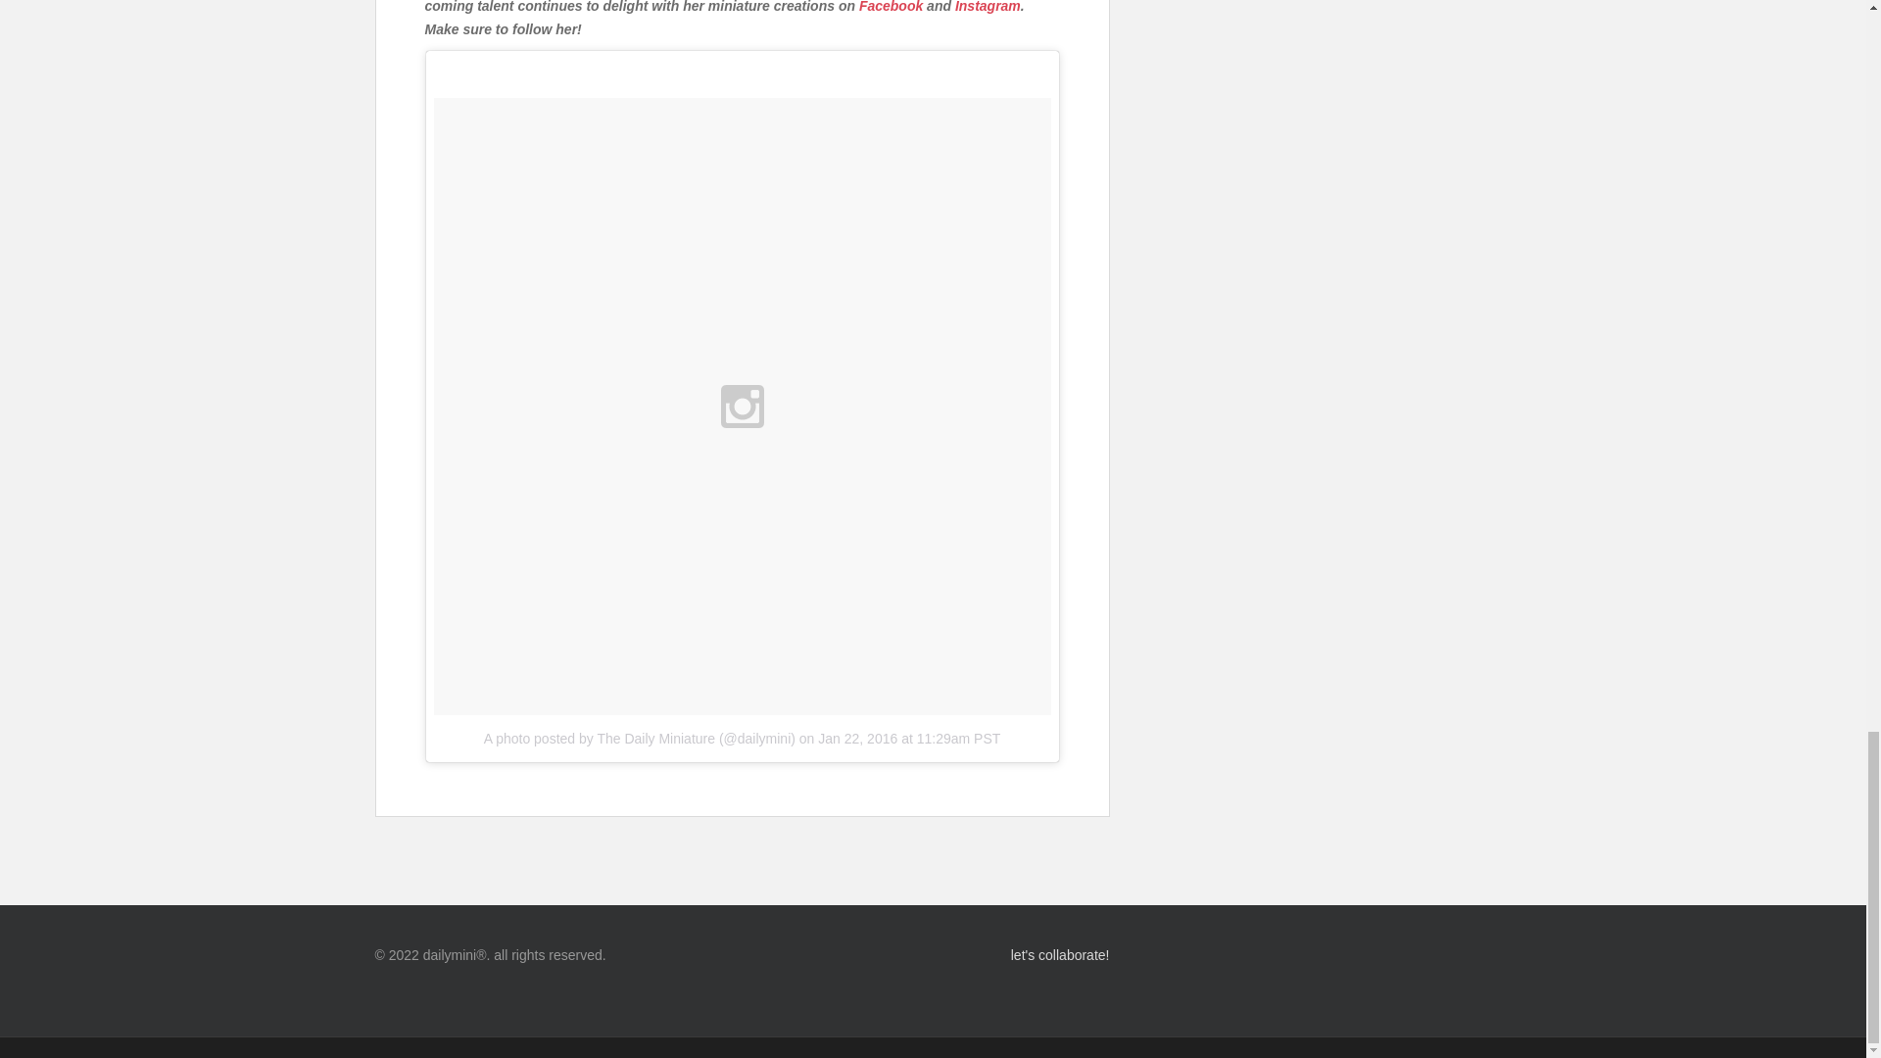 This screenshot has height=1058, width=1881. I want to click on Facebook, so click(892, 7).